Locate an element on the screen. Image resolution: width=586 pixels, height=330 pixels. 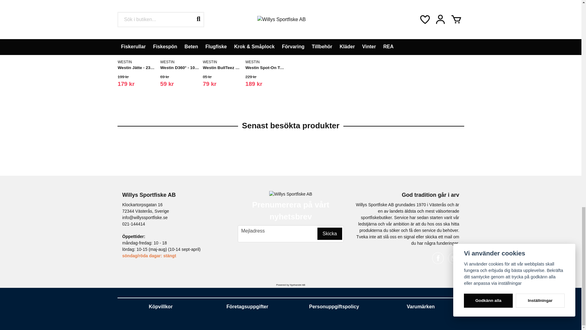
frontend.favorites.add is located at coordinates (126, 18).